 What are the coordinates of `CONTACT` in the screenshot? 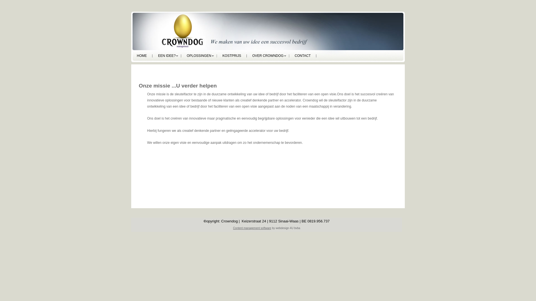 It's located at (303, 56).